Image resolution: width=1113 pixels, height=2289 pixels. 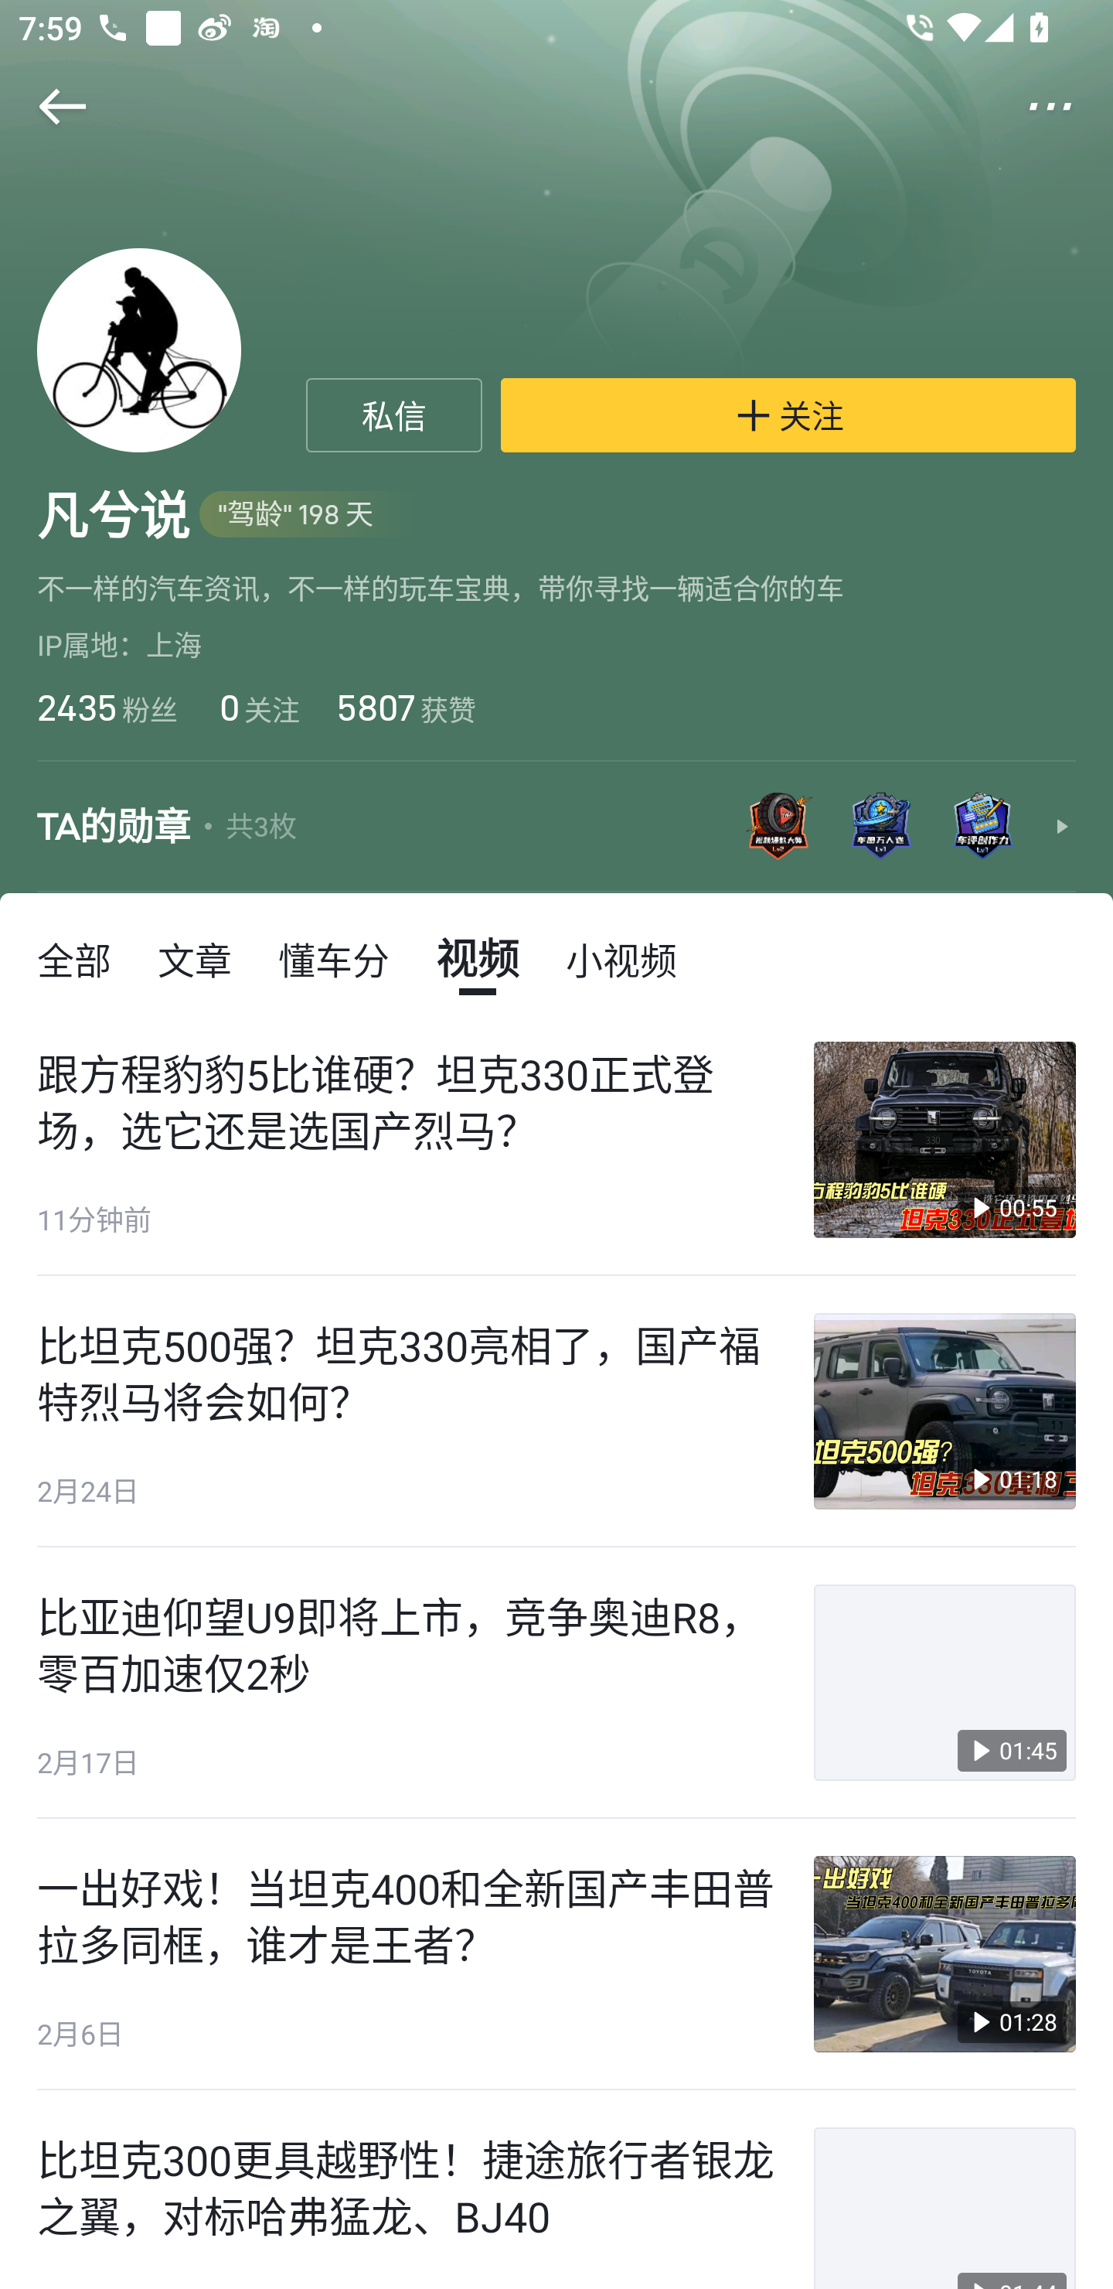 What do you see at coordinates (556, 1955) in the screenshot?
I see `一出好戏！当坦克400和全新国产丰田普拉多同框，谁才是王者？ 2月6日  01:28` at bounding box center [556, 1955].